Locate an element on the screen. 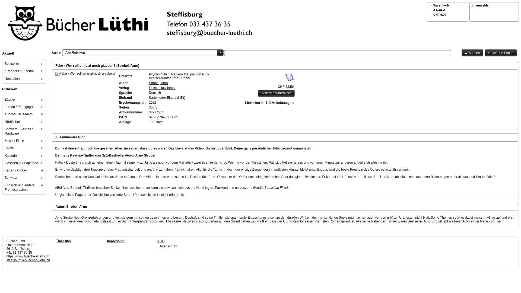  Karten / Globen is located at coordinates (24, 170).